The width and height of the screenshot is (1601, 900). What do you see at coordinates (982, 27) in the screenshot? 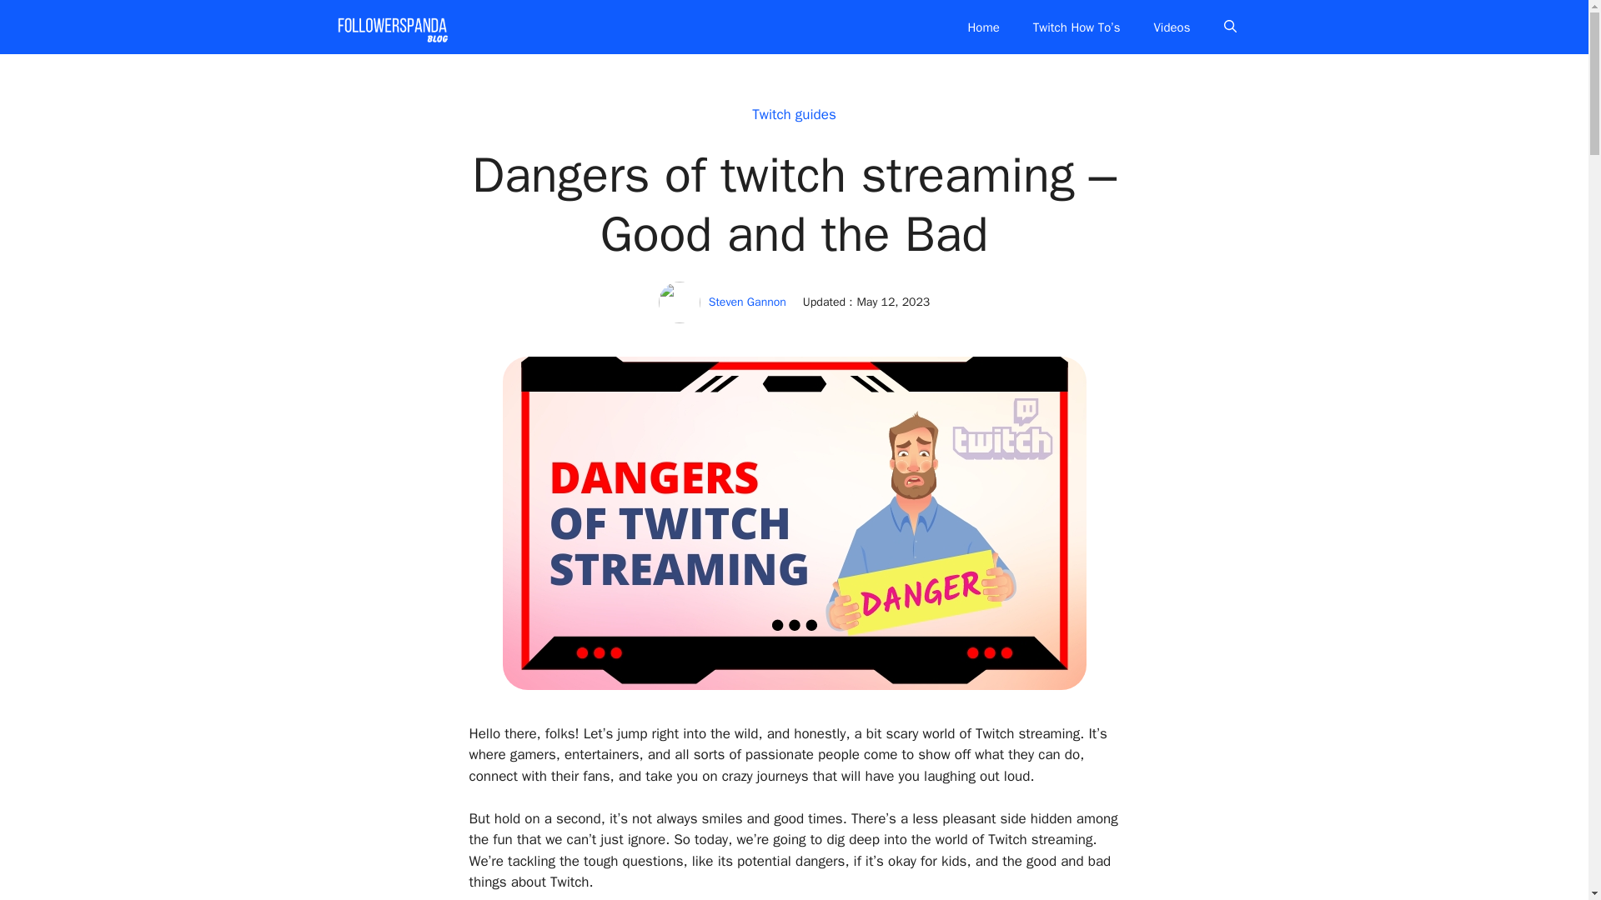
I see `Home` at bounding box center [982, 27].